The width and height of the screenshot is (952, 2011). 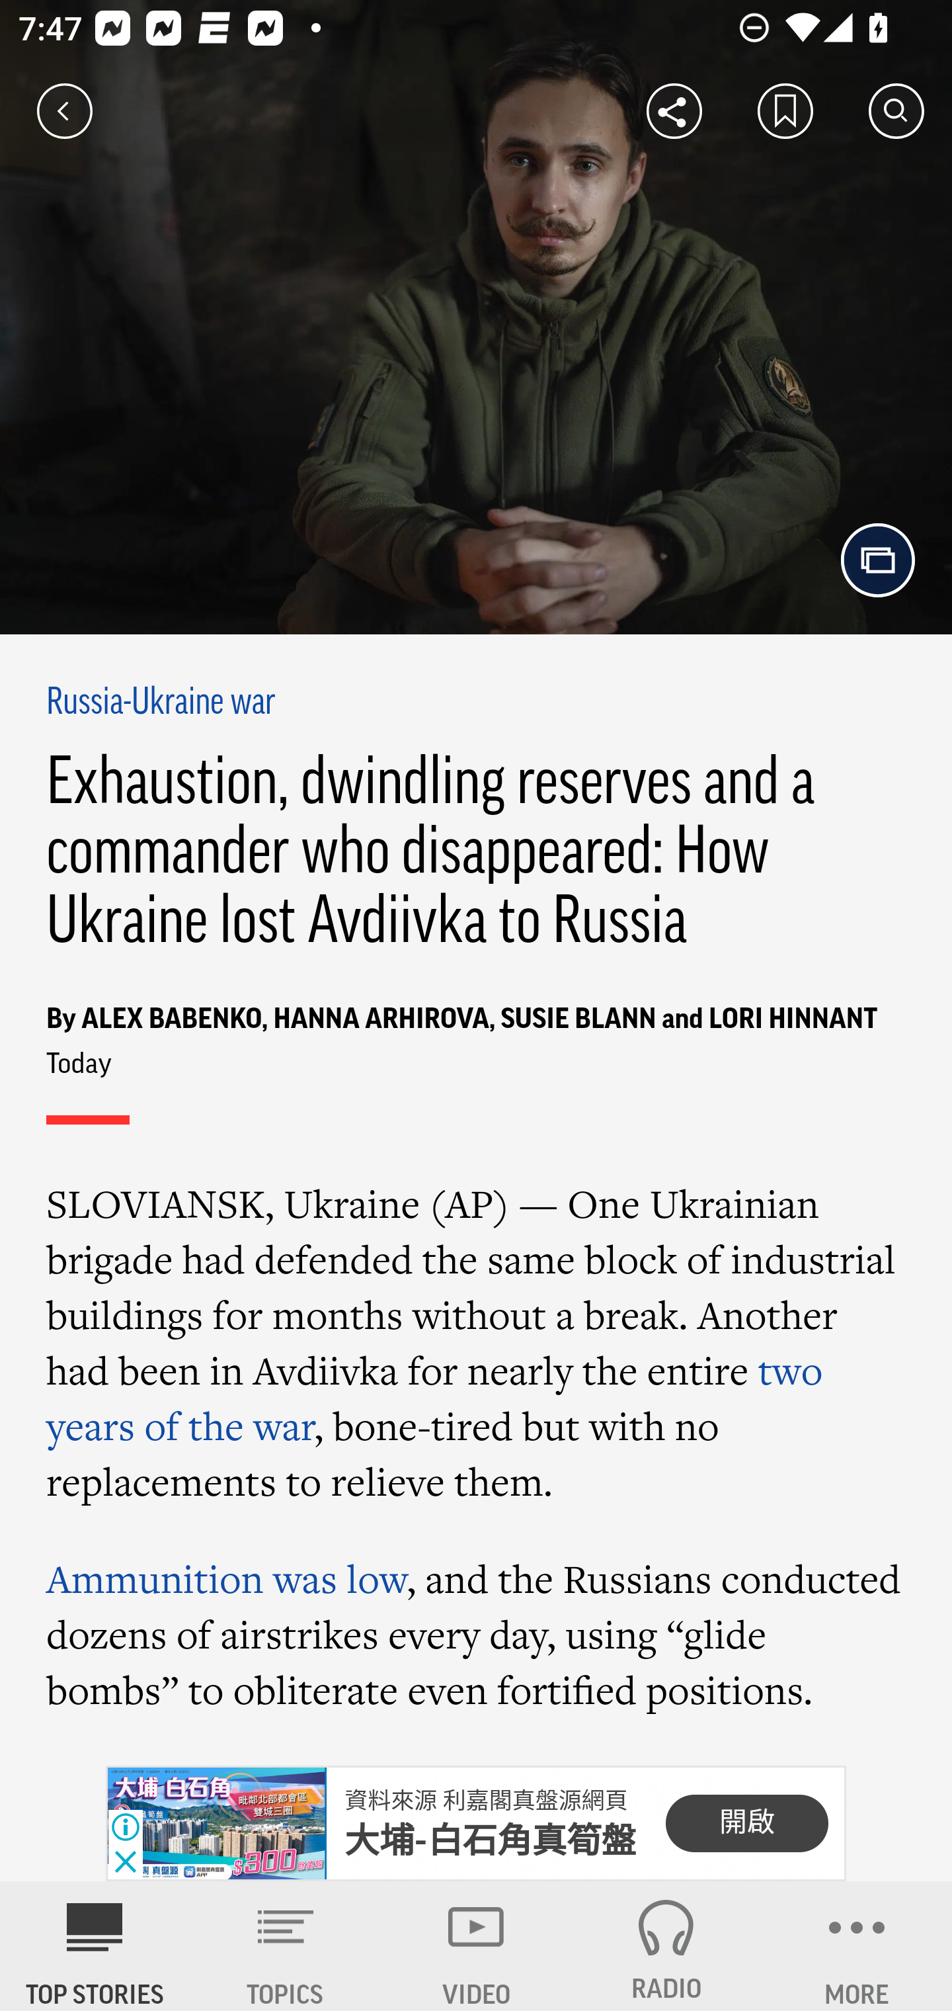 What do you see at coordinates (95, 1946) in the screenshot?
I see `AP News TOP STORIES` at bounding box center [95, 1946].